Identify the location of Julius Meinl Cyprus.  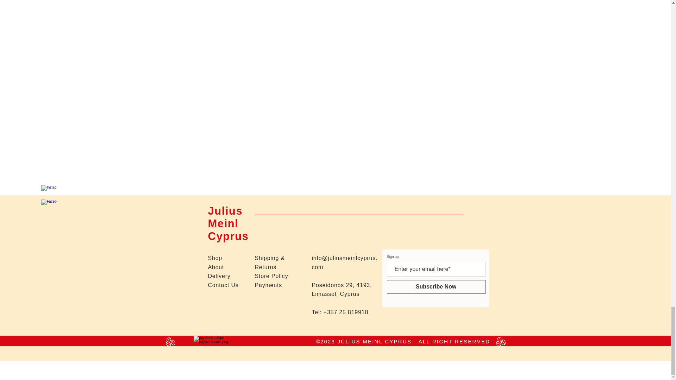
(228, 224).